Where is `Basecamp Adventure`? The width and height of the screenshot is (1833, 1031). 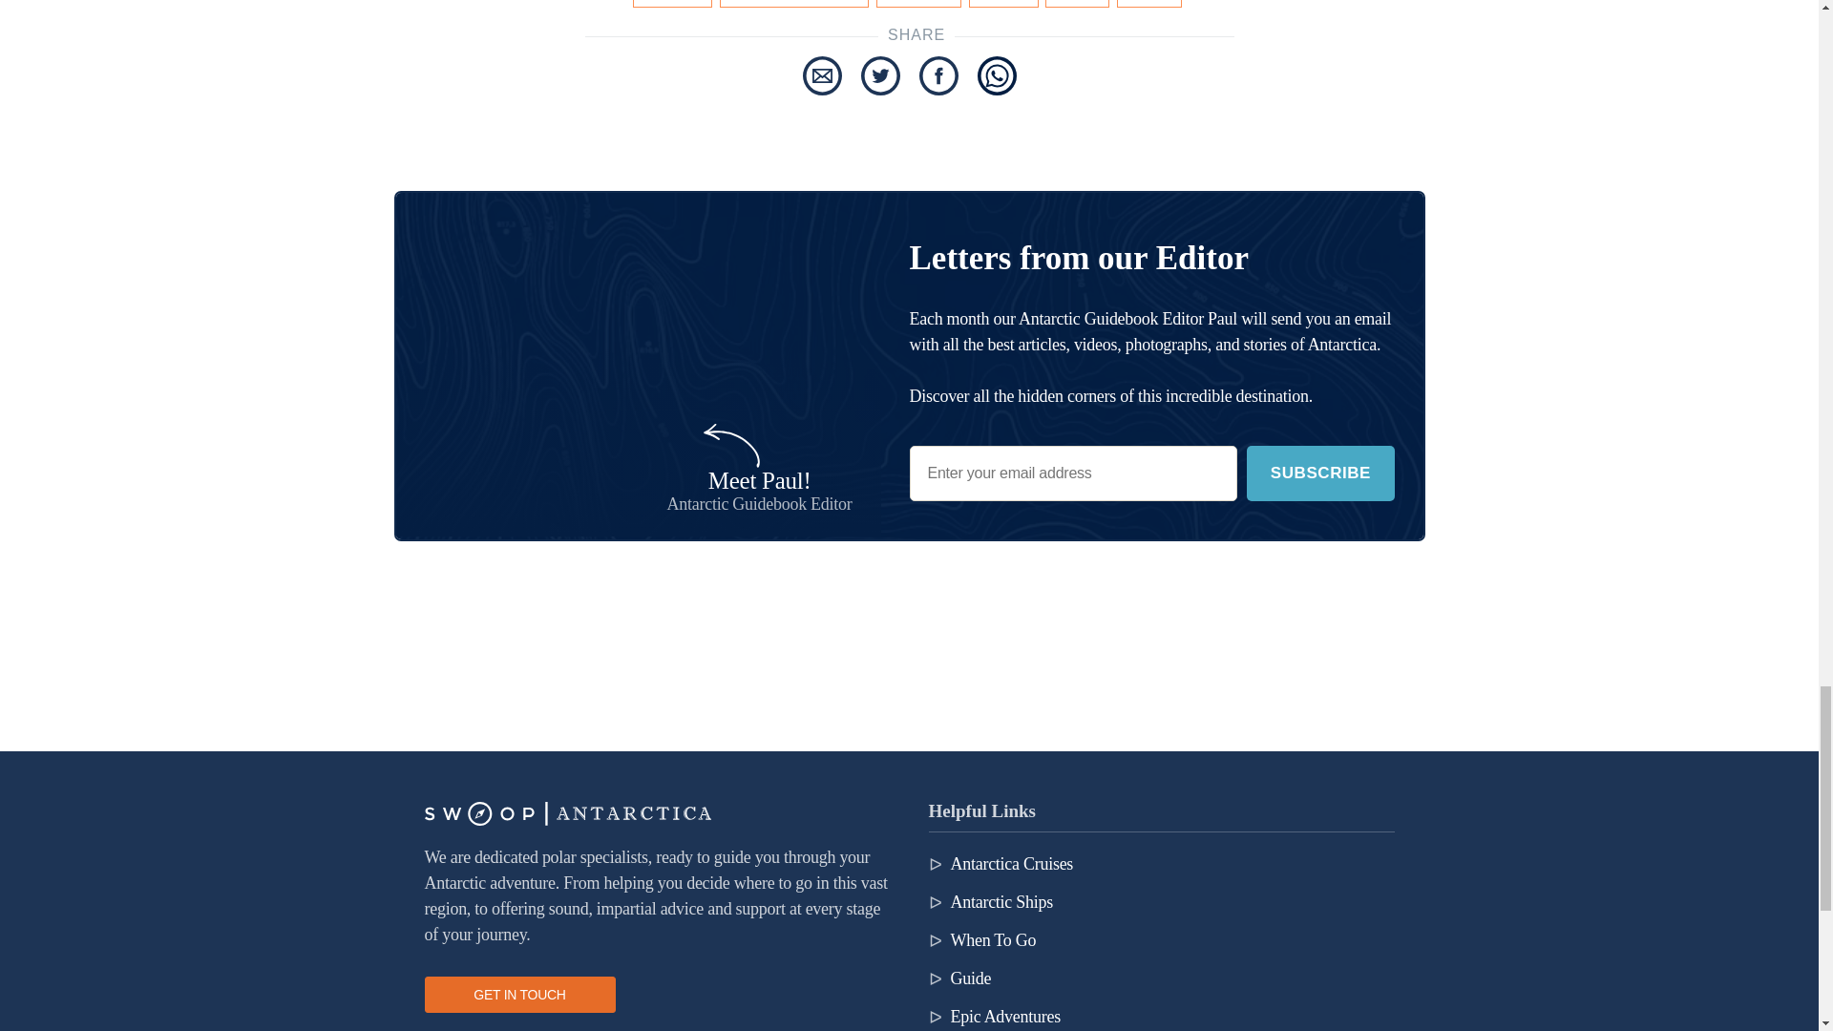 Basecamp Adventure is located at coordinates (794, 4).